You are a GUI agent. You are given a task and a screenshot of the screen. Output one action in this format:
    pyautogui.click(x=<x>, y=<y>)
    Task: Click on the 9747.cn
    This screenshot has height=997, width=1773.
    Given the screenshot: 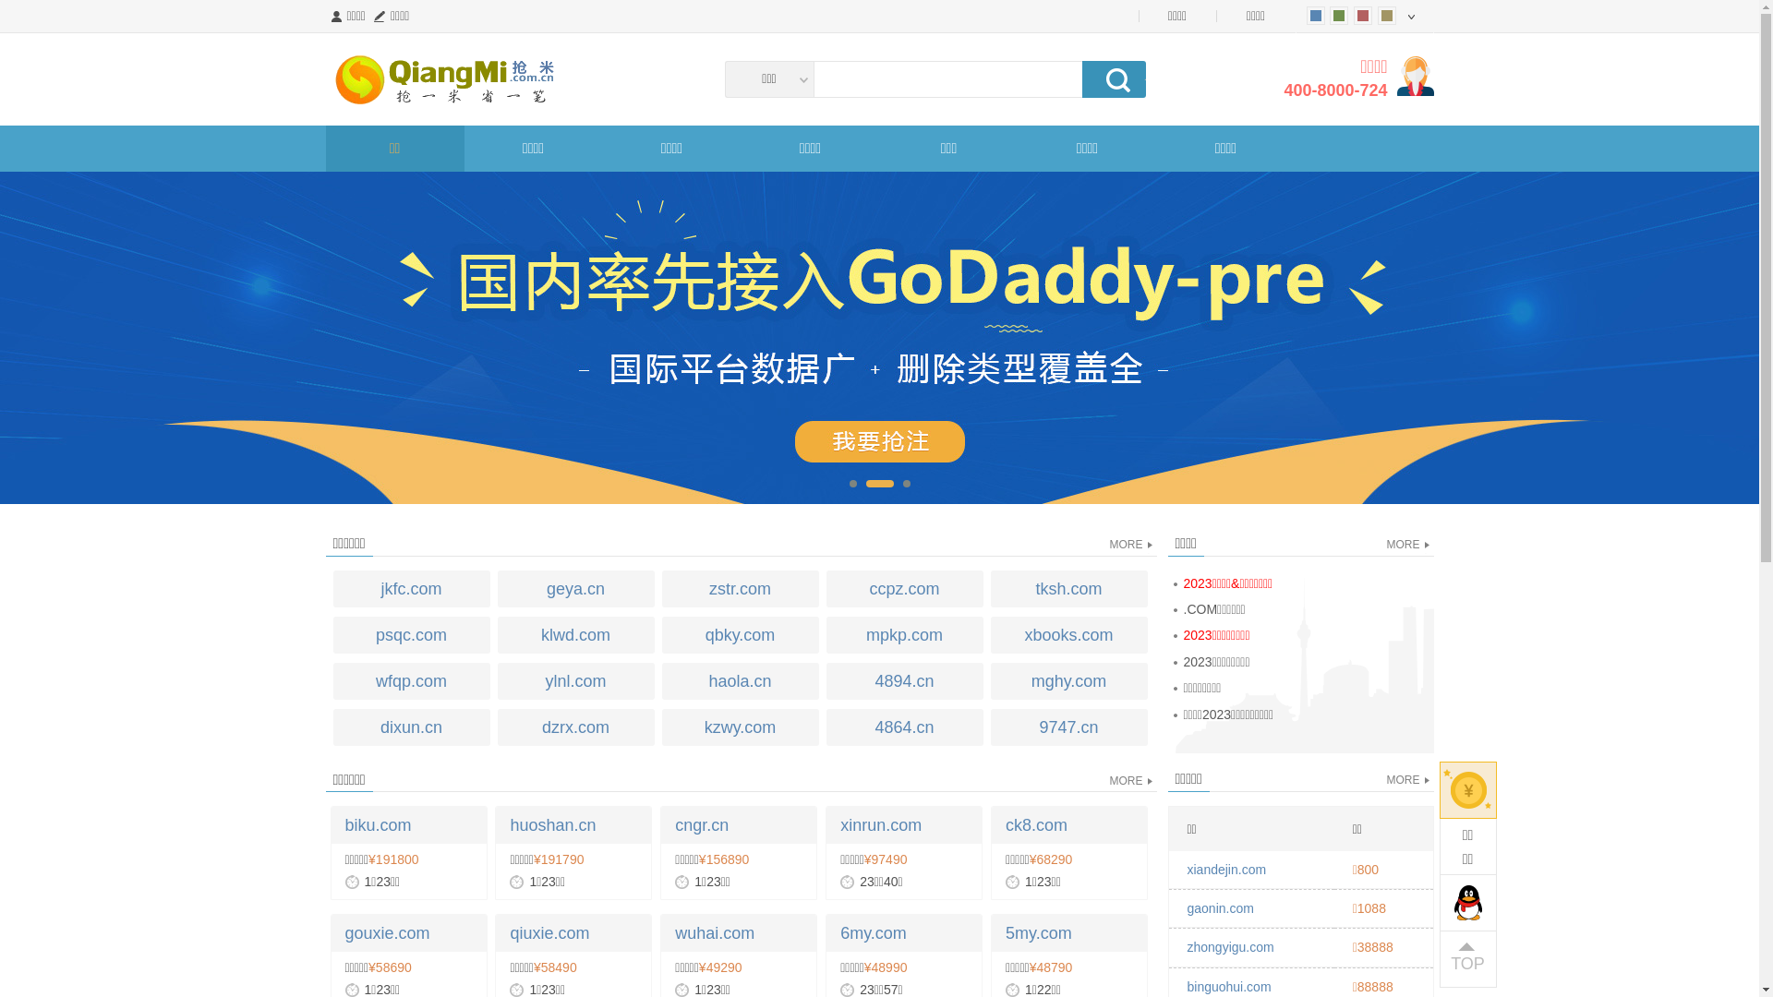 What is the action you would take?
    pyautogui.click(x=1068, y=727)
    